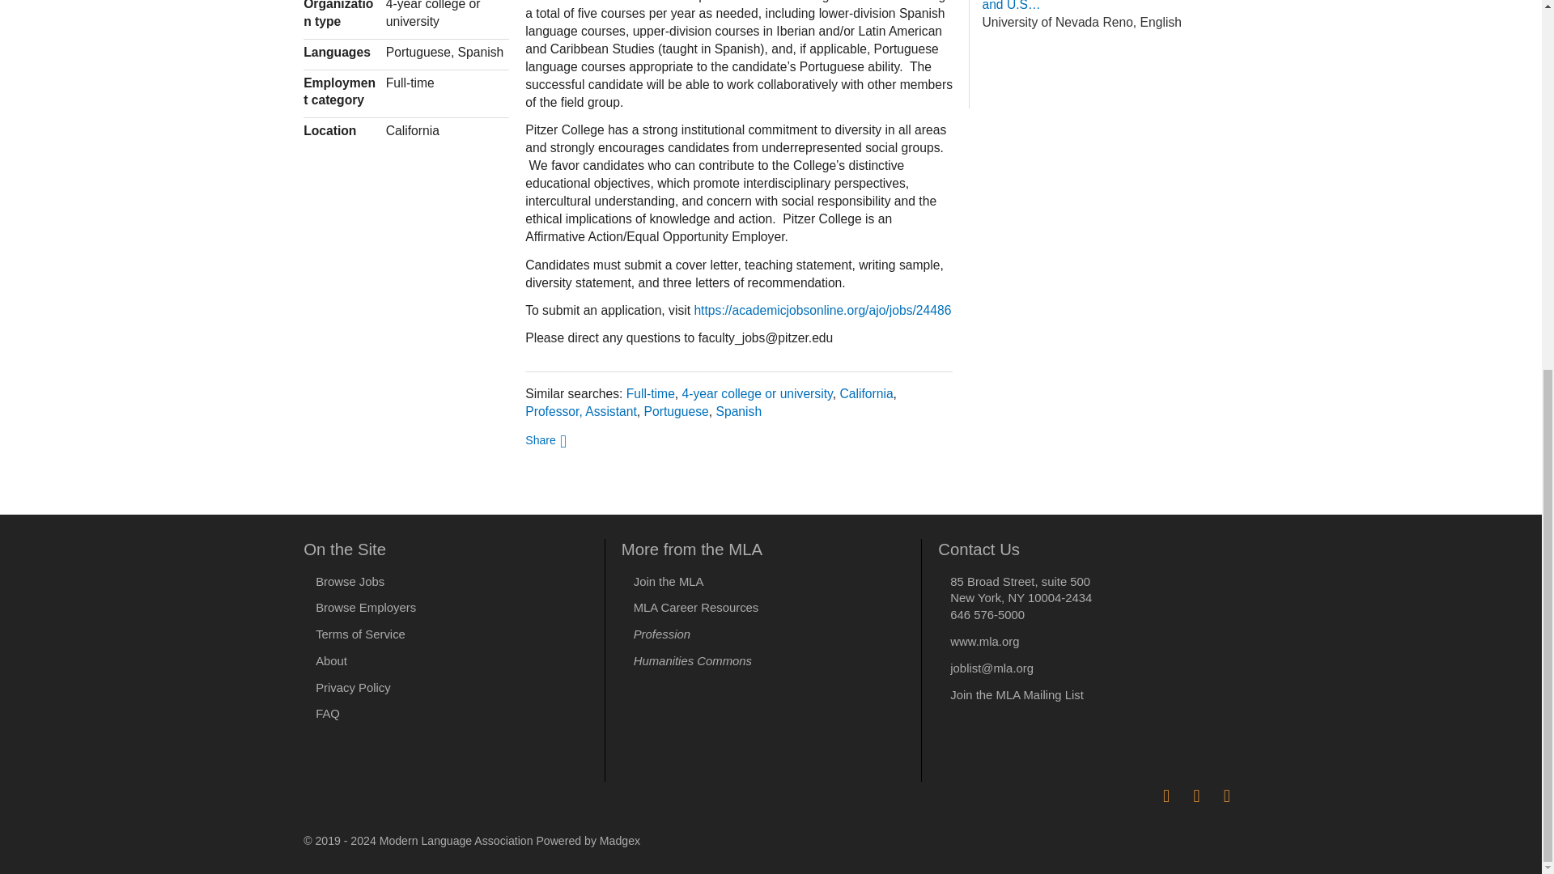 This screenshot has height=874, width=1554. What do you see at coordinates (366, 608) in the screenshot?
I see `Browse Employers` at bounding box center [366, 608].